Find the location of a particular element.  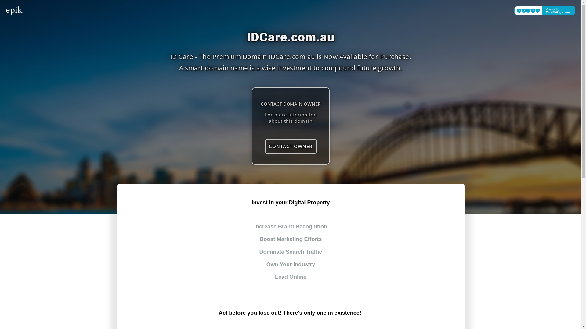

CONTACT OWNER is located at coordinates (291, 146).